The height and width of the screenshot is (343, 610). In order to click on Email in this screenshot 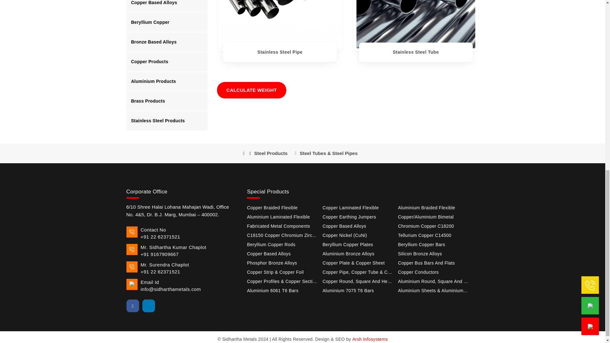, I will do `click(182, 286)`.